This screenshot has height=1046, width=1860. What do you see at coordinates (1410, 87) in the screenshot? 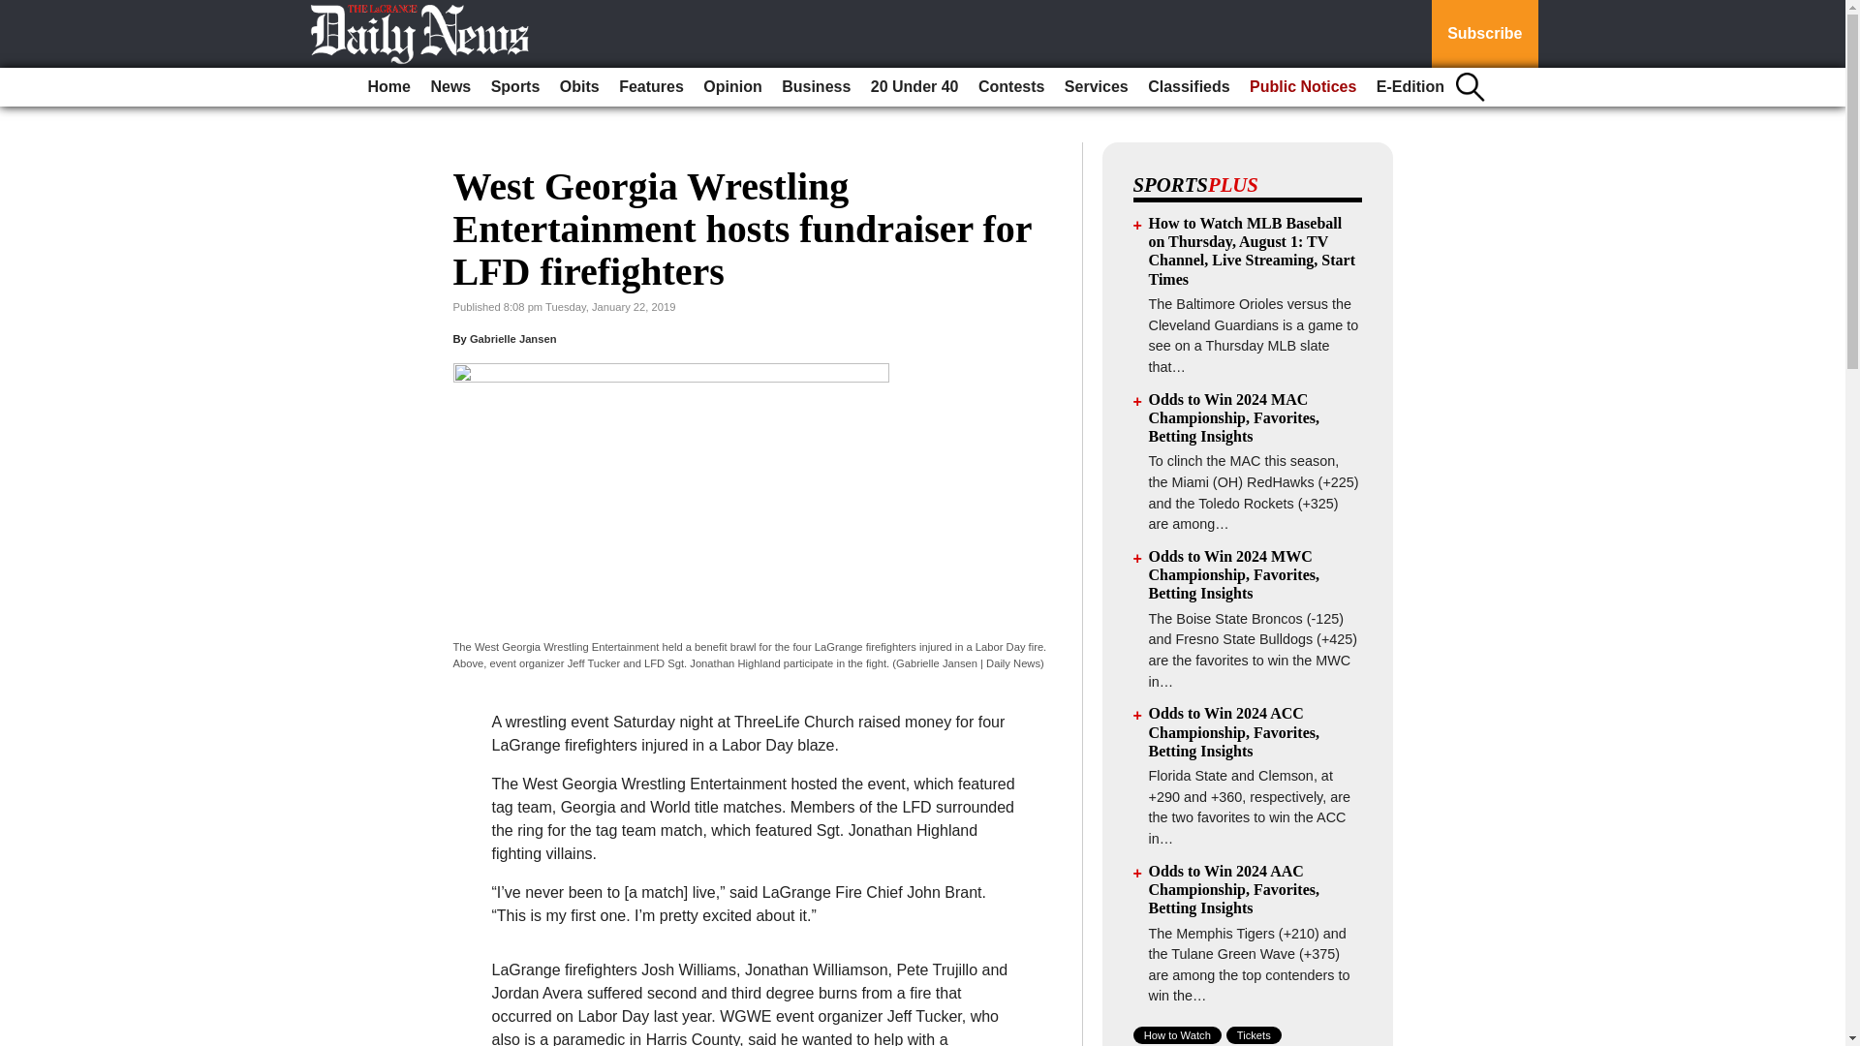
I see `E-Edition` at bounding box center [1410, 87].